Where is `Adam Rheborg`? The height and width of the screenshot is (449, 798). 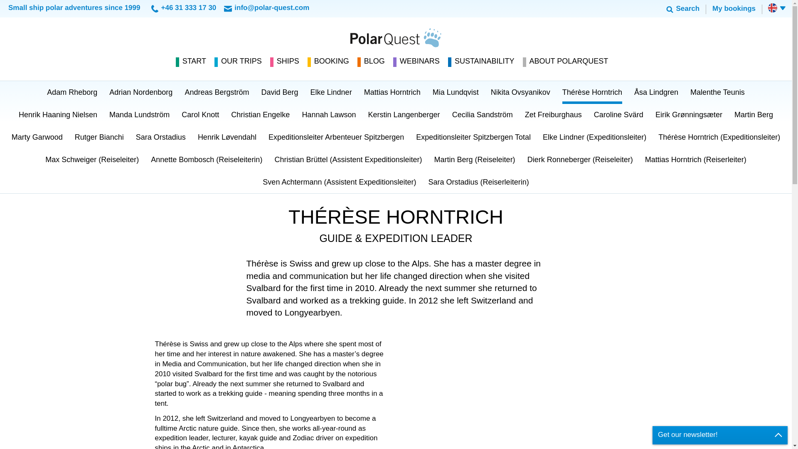
Adam Rheborg is located at coordinates (72, 92).